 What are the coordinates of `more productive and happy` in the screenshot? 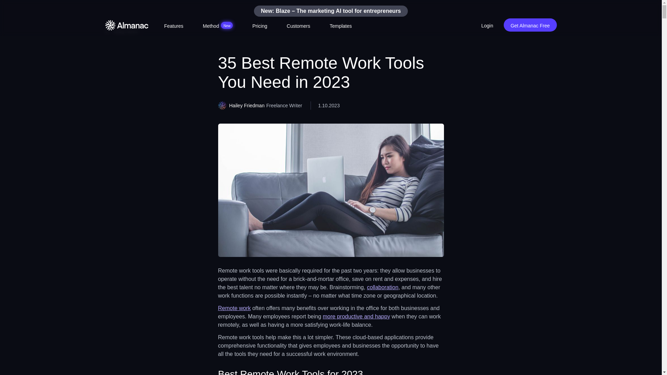 It's located at (382, 287).